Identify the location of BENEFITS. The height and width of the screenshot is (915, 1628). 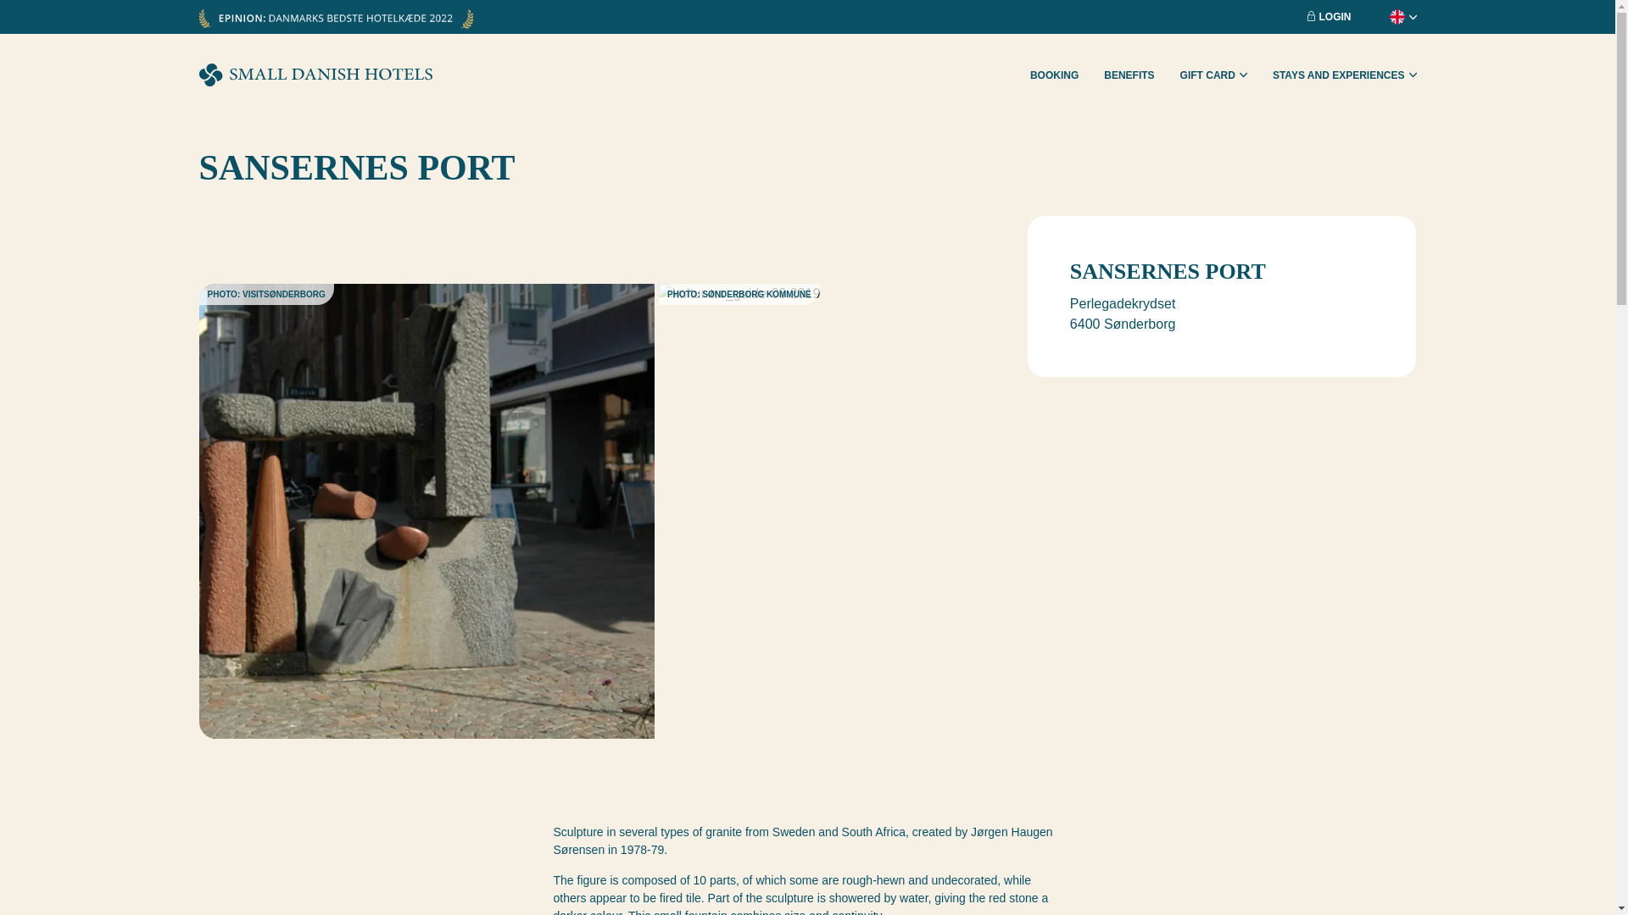
(1129, 75).